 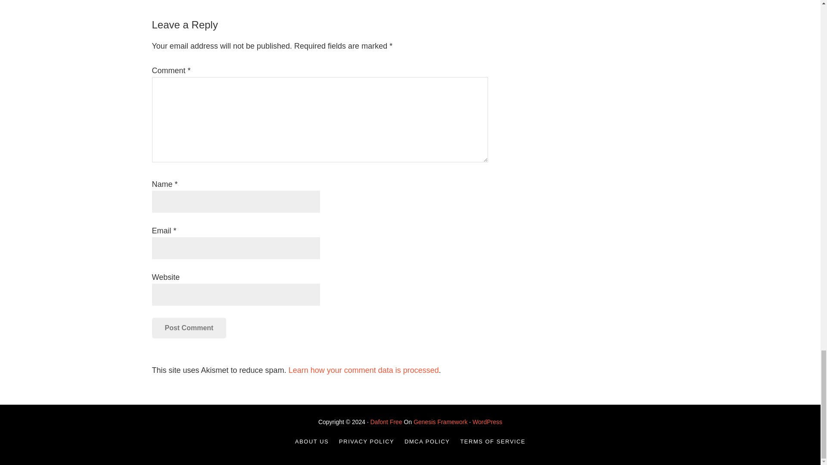 What do you see at coordinates (364, 370) in the screenshot?
I see `Learn how your comment data is processed` at bounding box center [364, 370].